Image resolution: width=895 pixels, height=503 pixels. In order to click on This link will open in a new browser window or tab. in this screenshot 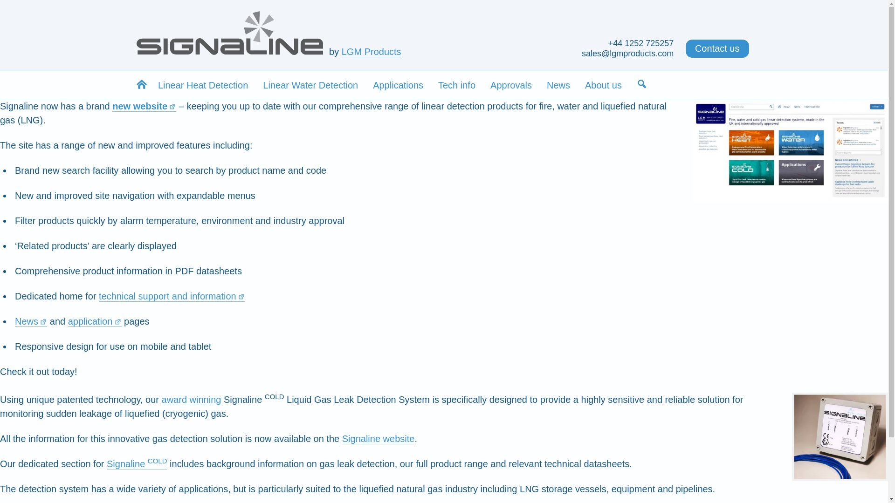, I will do `click(145, 106)`.